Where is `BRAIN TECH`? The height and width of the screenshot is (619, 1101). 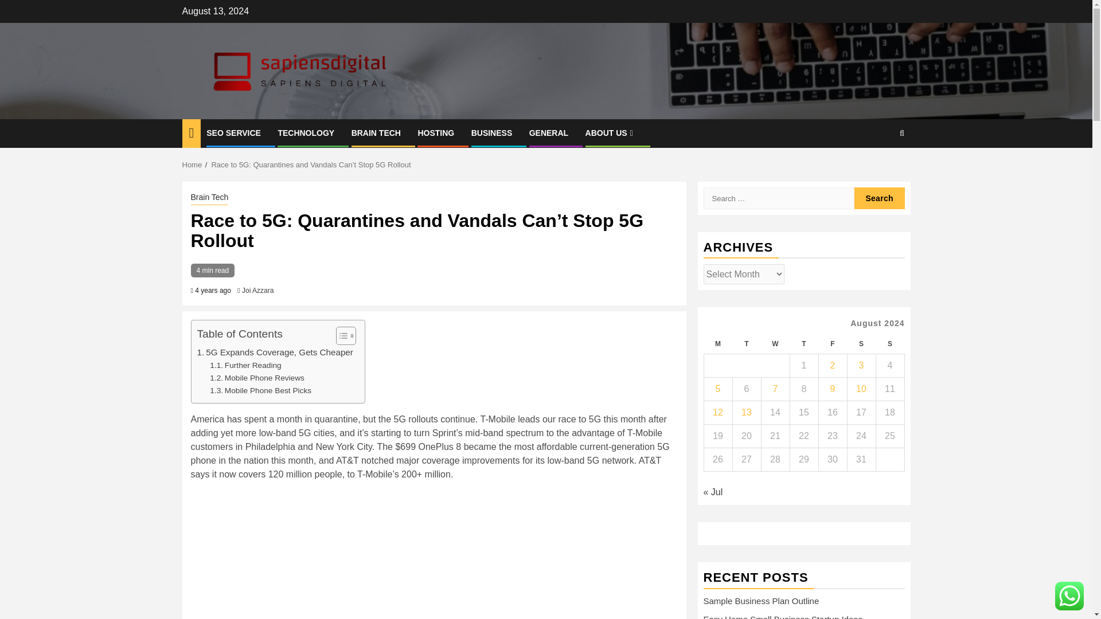
BRAIN TECH is located at coordinates (376, 132).